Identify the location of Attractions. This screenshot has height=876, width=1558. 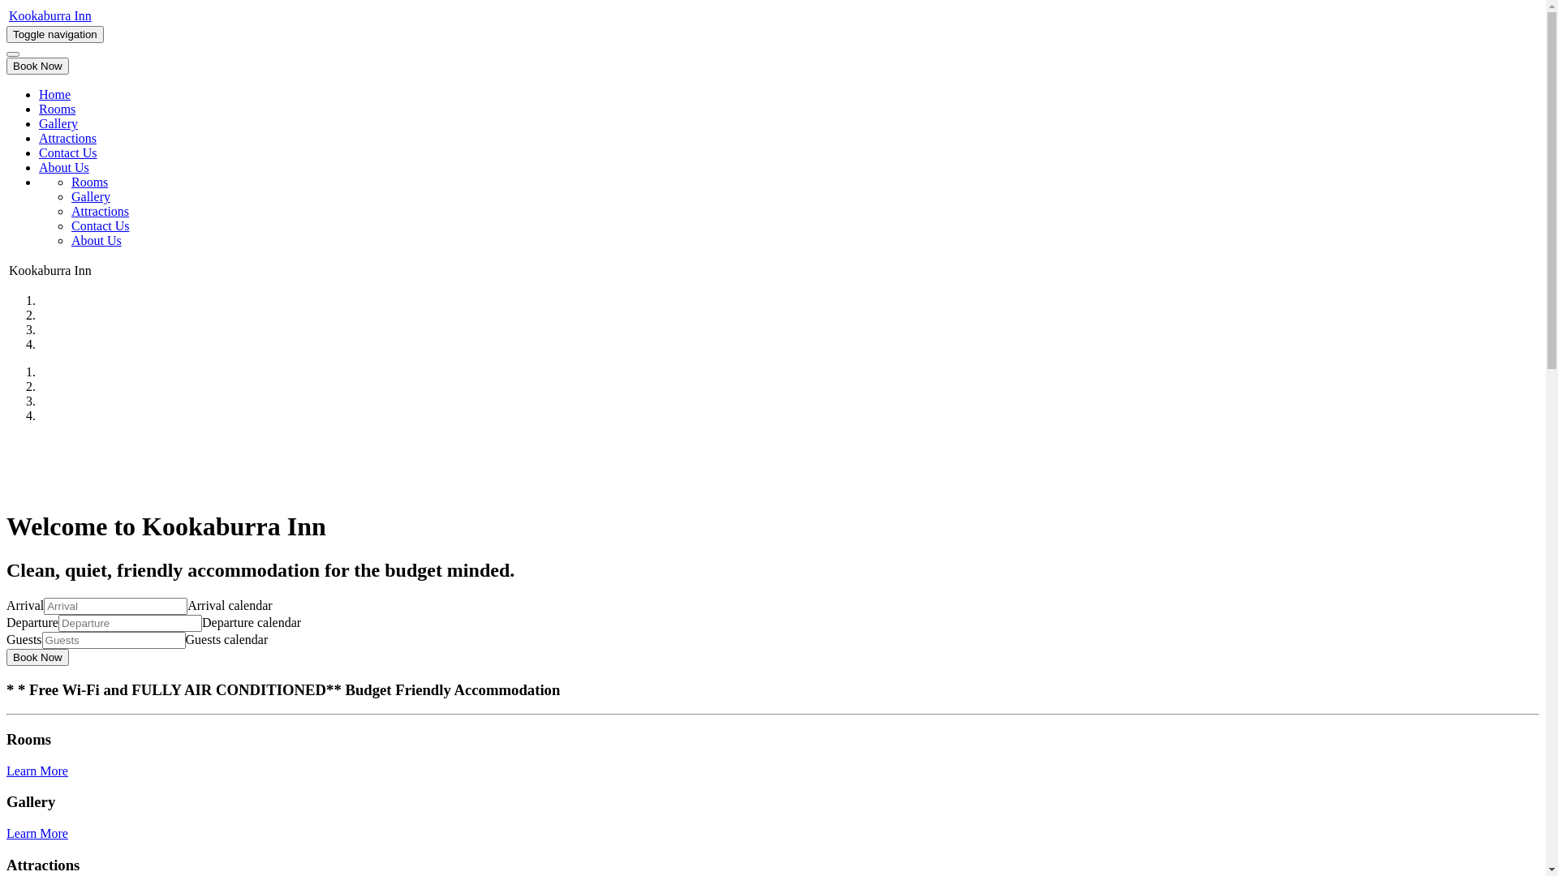
(101, 211).